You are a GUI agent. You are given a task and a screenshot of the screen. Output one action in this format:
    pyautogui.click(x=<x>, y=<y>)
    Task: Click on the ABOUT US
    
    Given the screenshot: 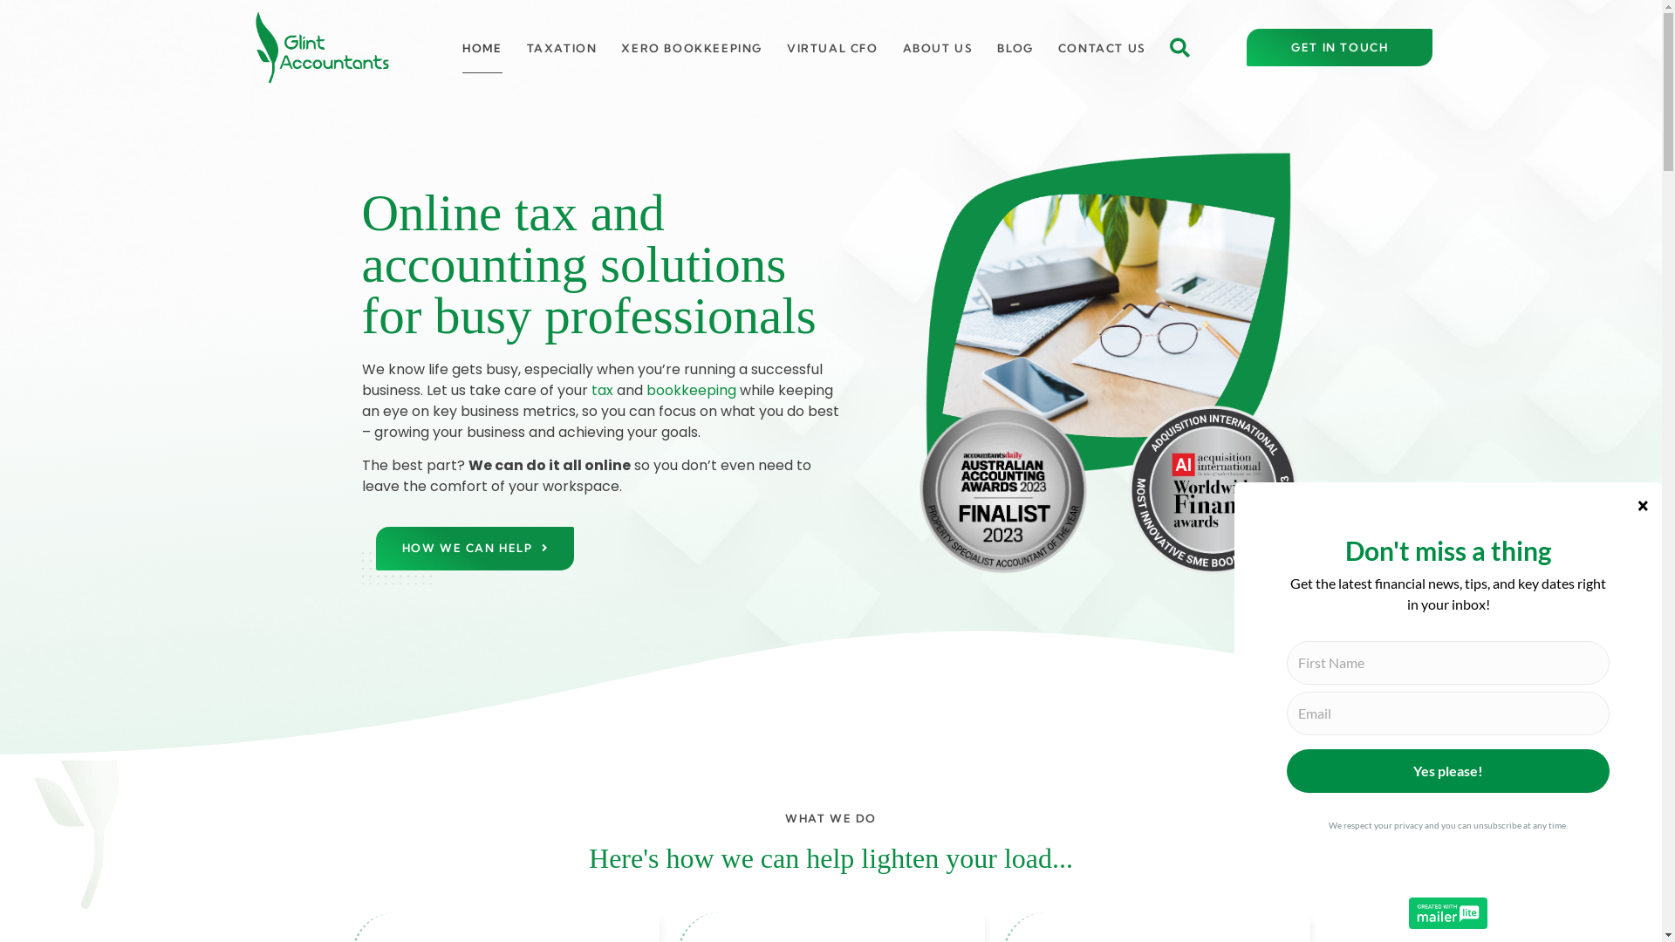 What is the action you would take?
    pyautogui.click(x=939, y=48)
    